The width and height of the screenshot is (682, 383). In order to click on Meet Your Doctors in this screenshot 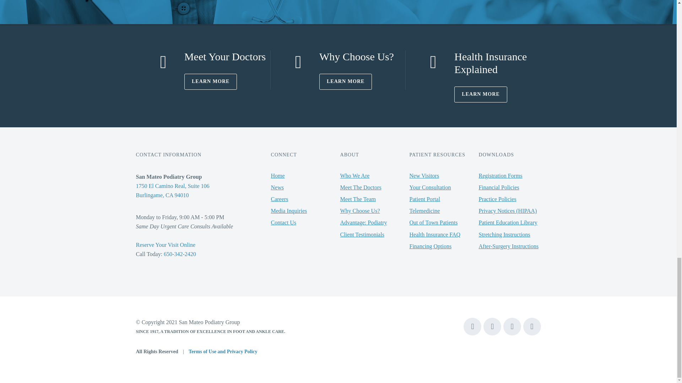, I will do `click(225, 56)`.